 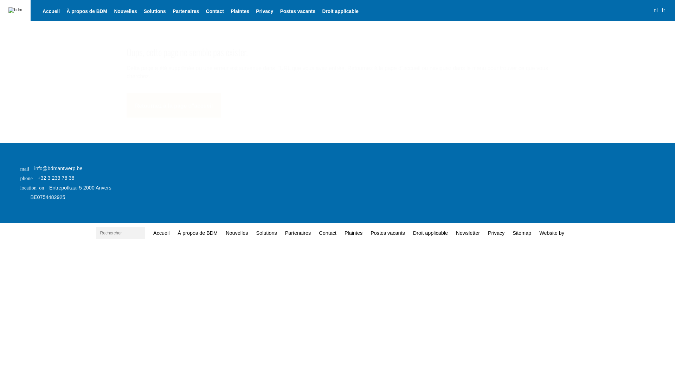 I want to click on Privacy, so click(x=496, y=233).